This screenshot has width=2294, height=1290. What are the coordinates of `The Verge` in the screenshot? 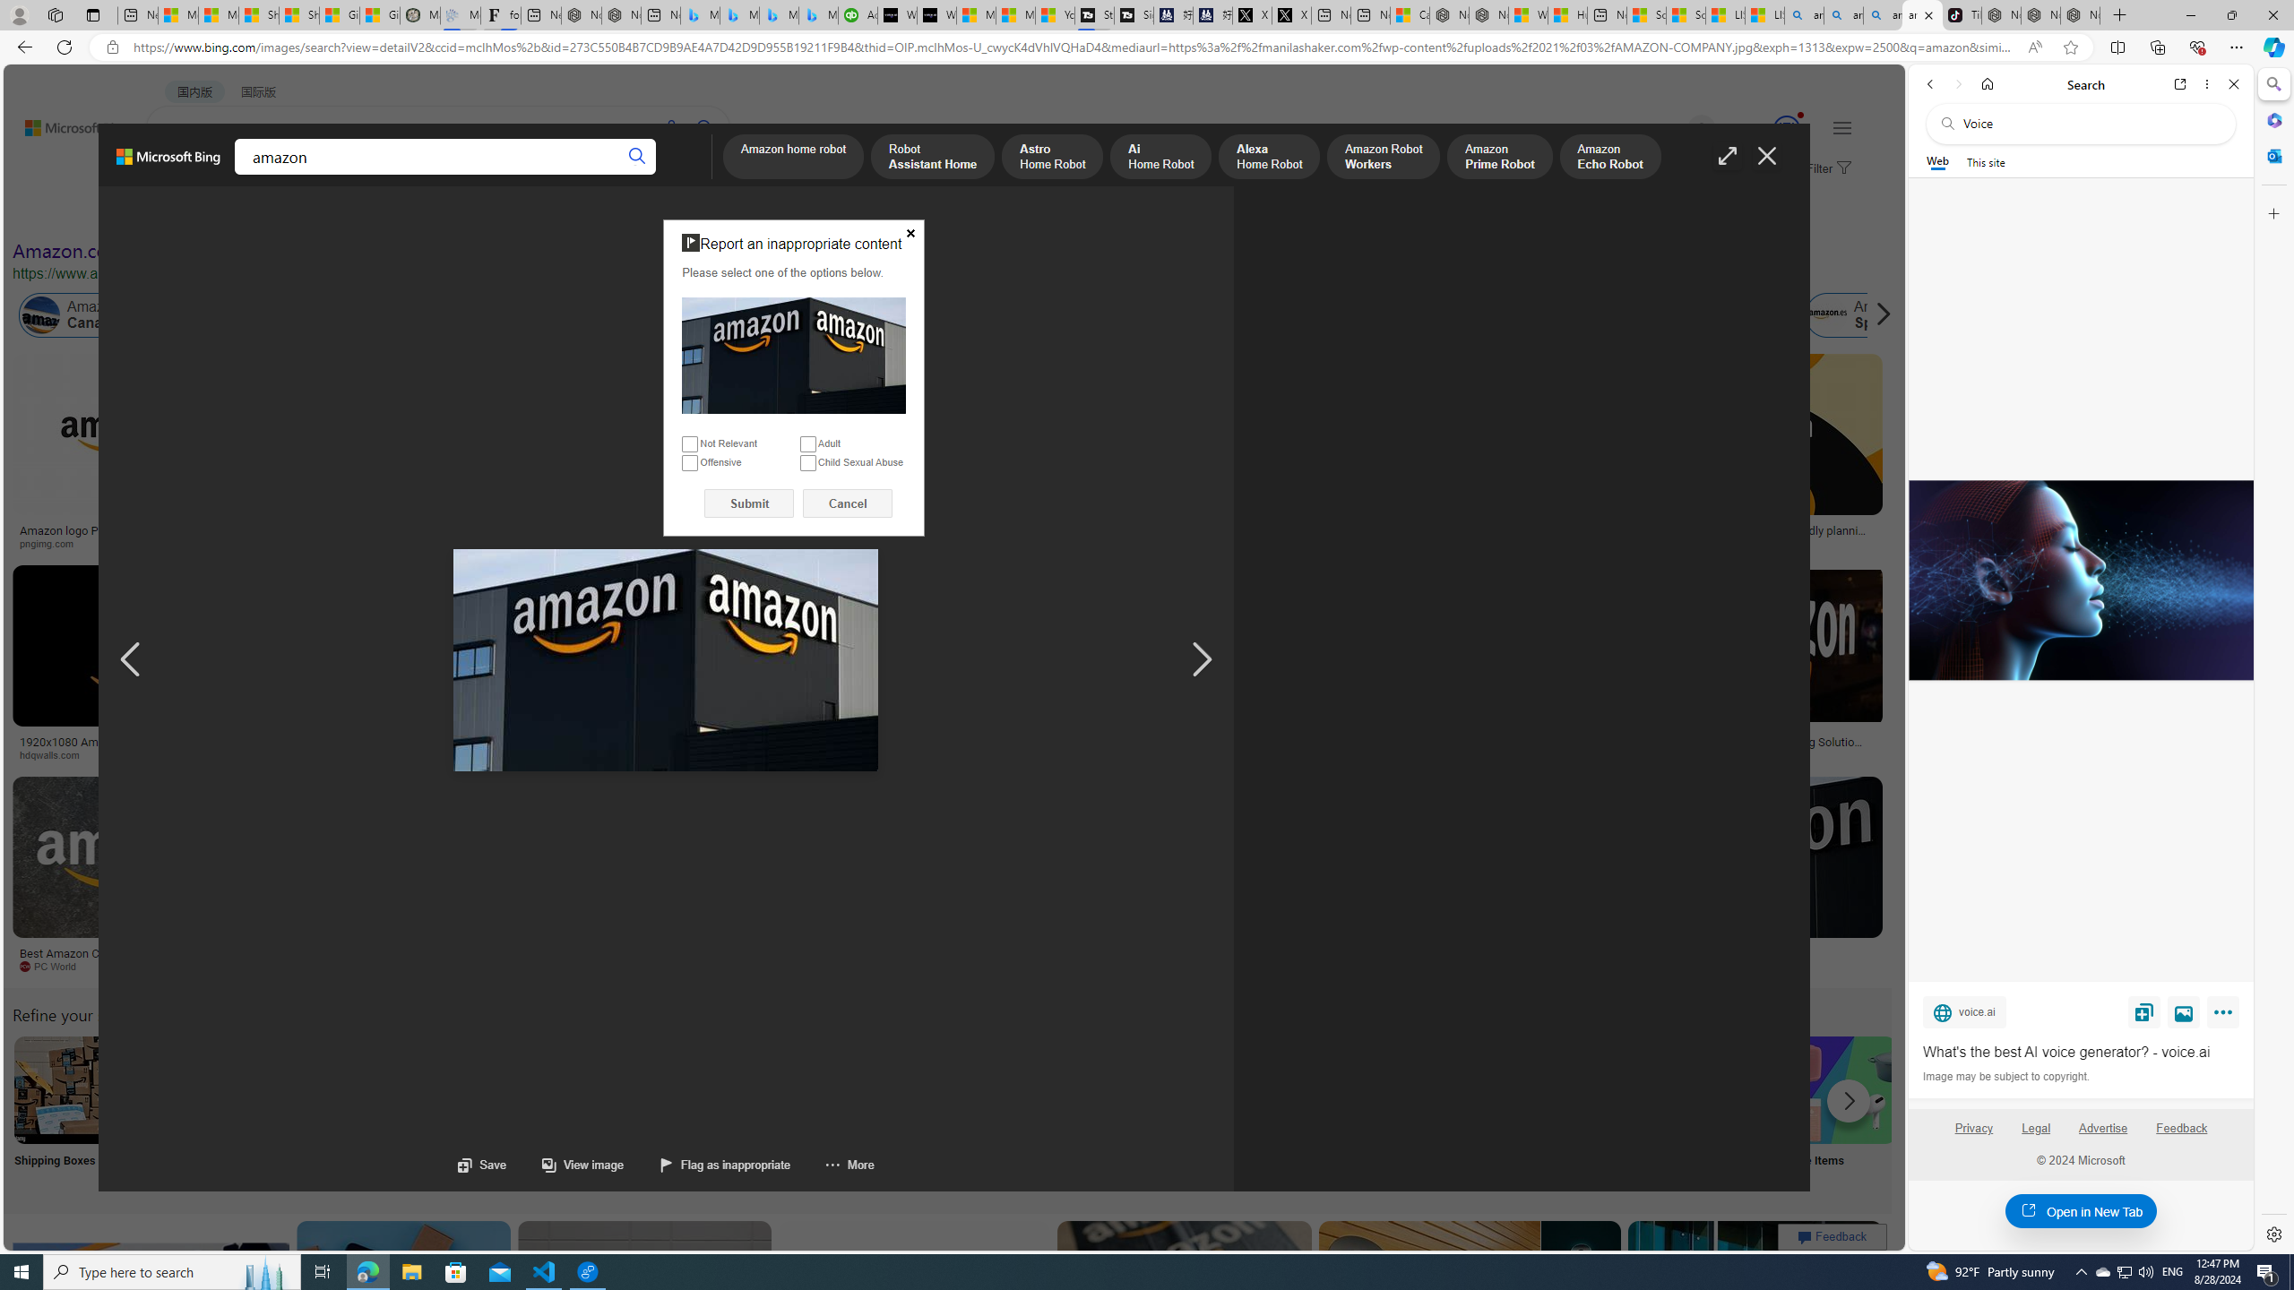 It's located at (375, 967).